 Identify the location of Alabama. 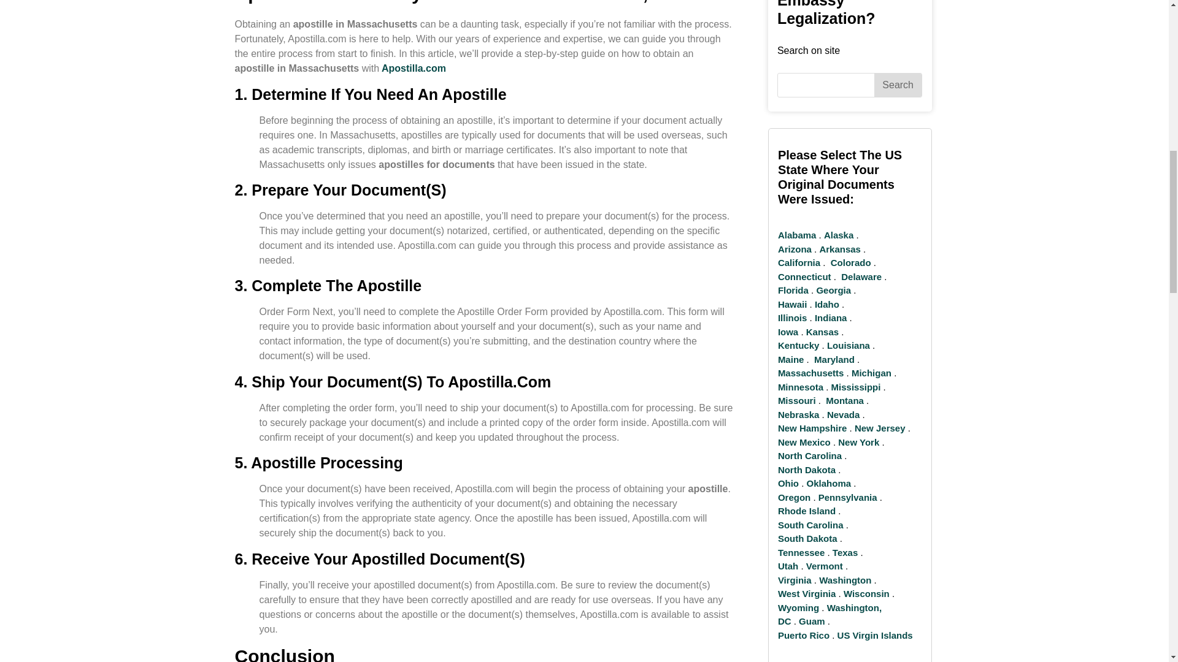
(796, 235).